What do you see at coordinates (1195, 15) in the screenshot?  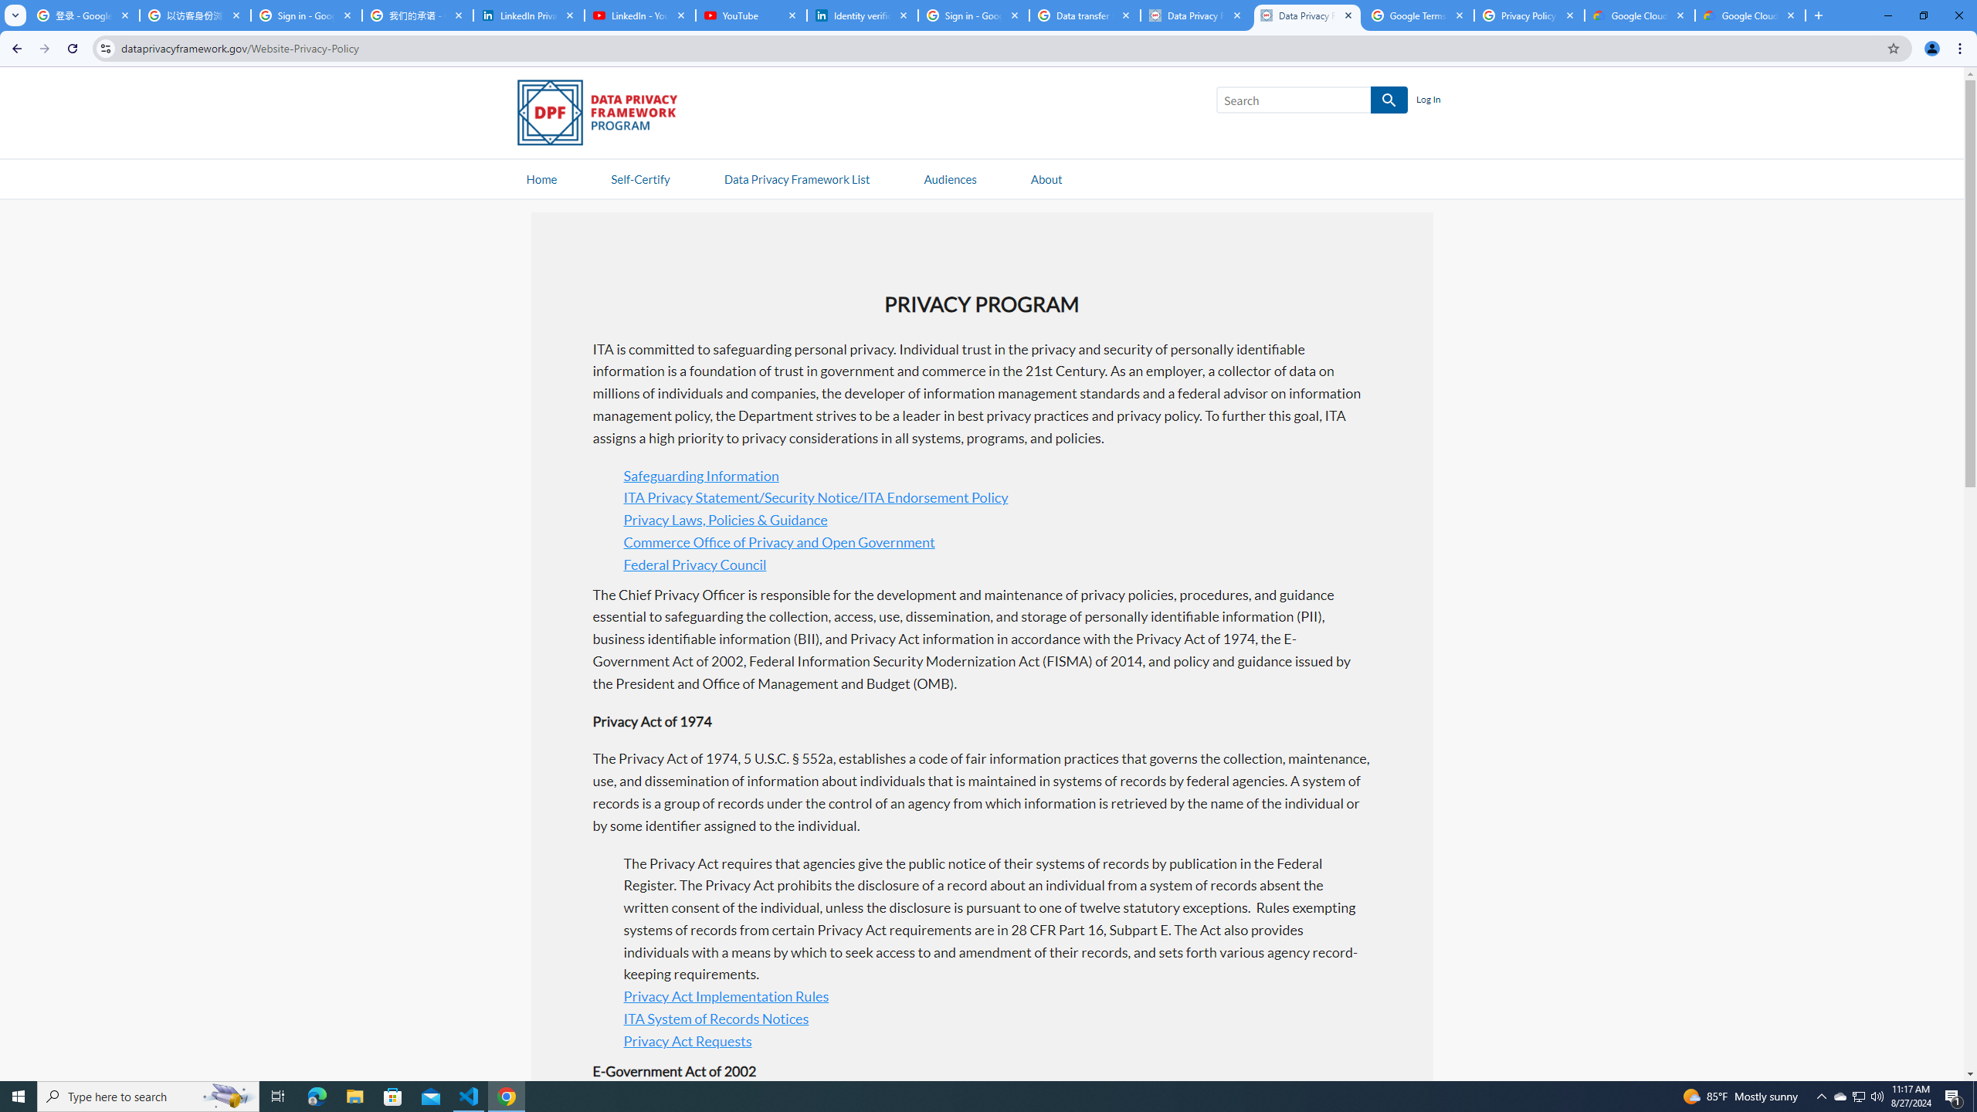 I see `Data Privacy Framework` at bounding box center [1195, 15].